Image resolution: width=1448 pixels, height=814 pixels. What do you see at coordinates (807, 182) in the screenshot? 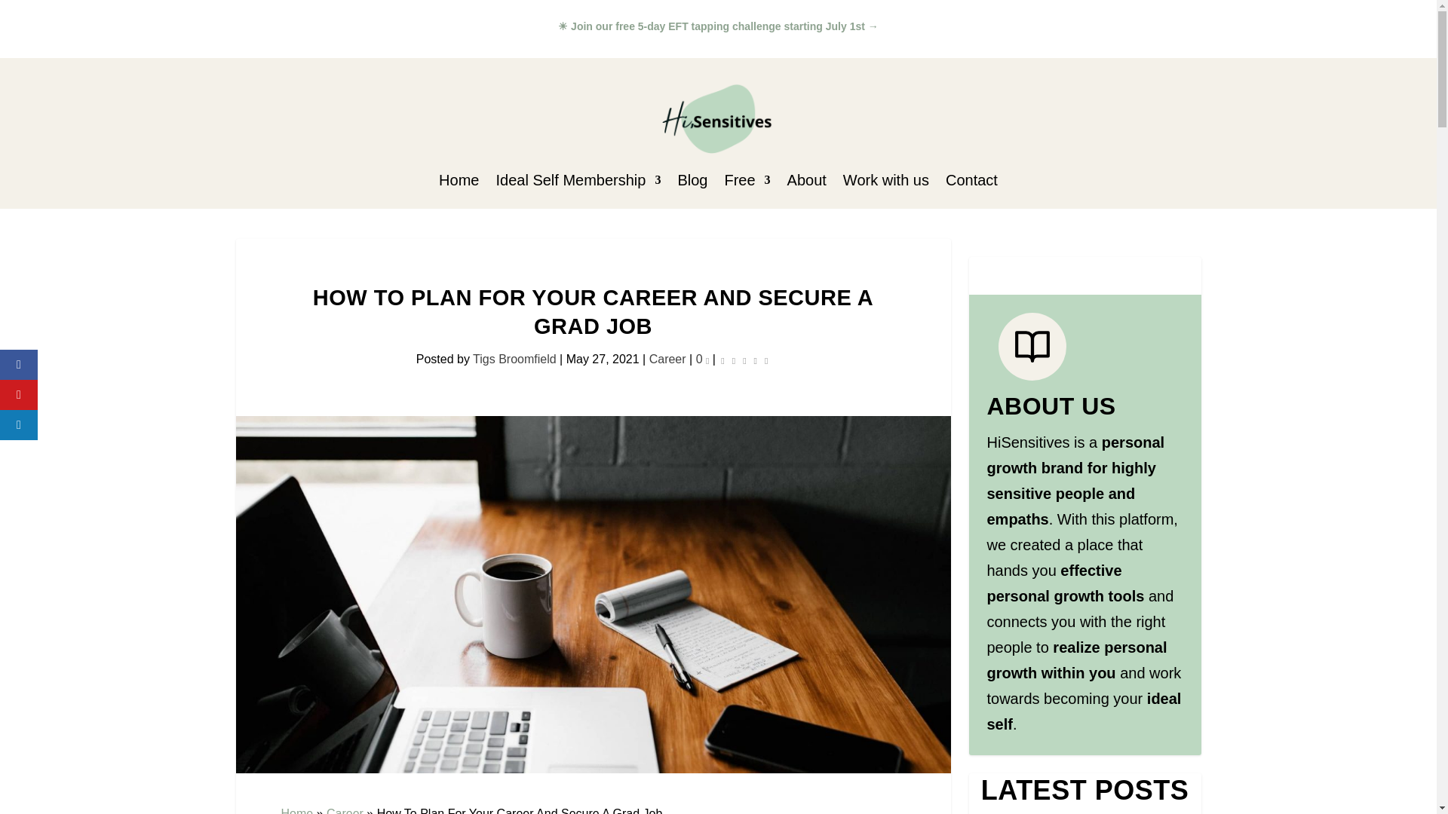
I see `About` at bounding box center [807, 182].